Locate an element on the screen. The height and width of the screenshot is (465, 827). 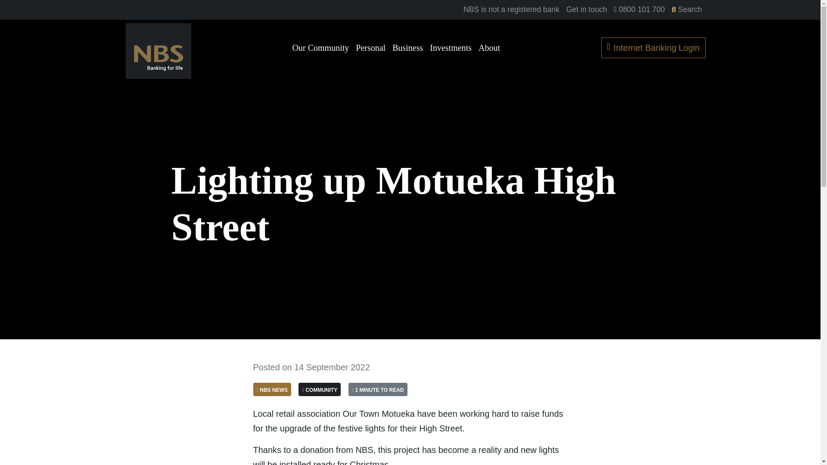
Community is located at coordinates (320, 389).